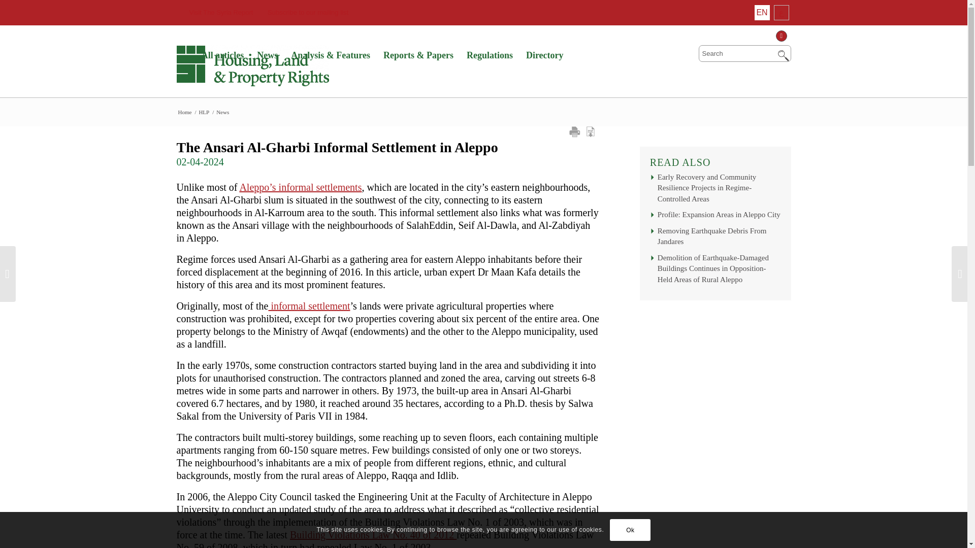  Describe the element at coordinates (783, 36) in the screenshot. I see `Twitter` at that location.